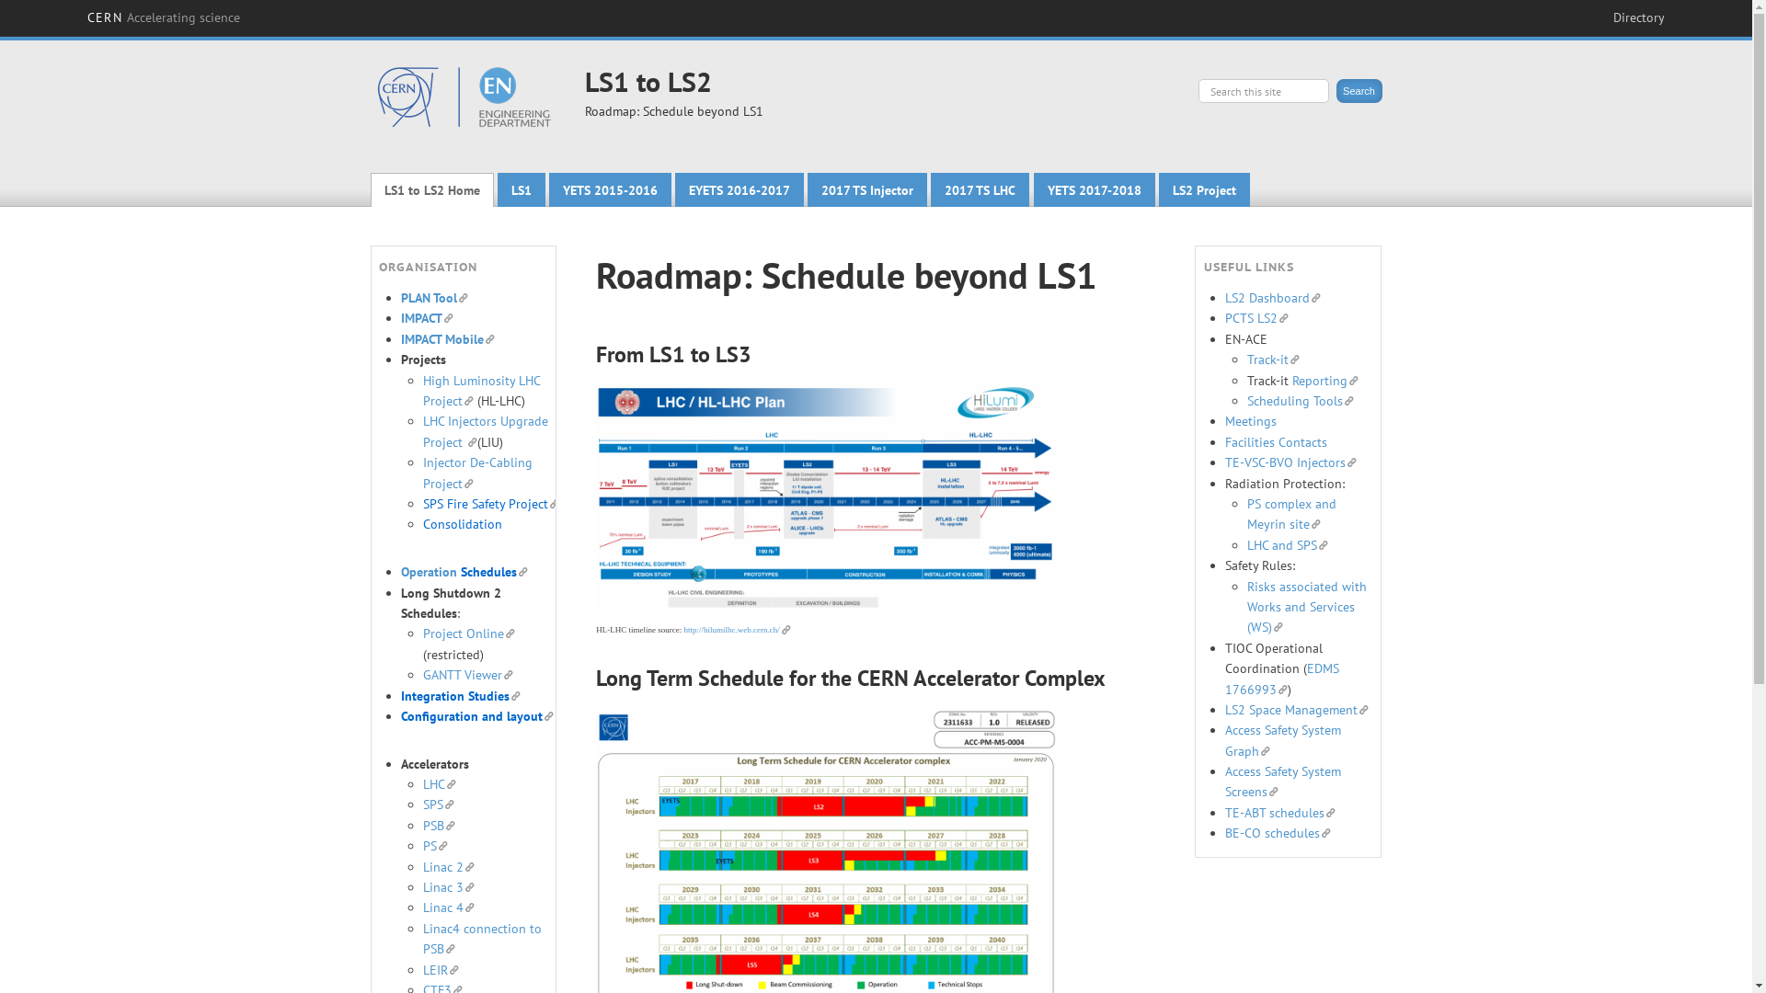 The width and height of the screenshot is (1766, 993). I want to click on Configuration and layout, so click(477, 715).